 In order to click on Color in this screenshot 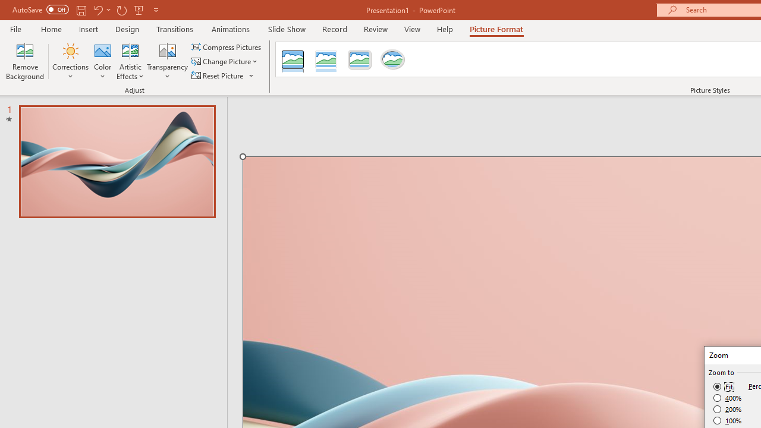, I will do `click(103, 61)`.